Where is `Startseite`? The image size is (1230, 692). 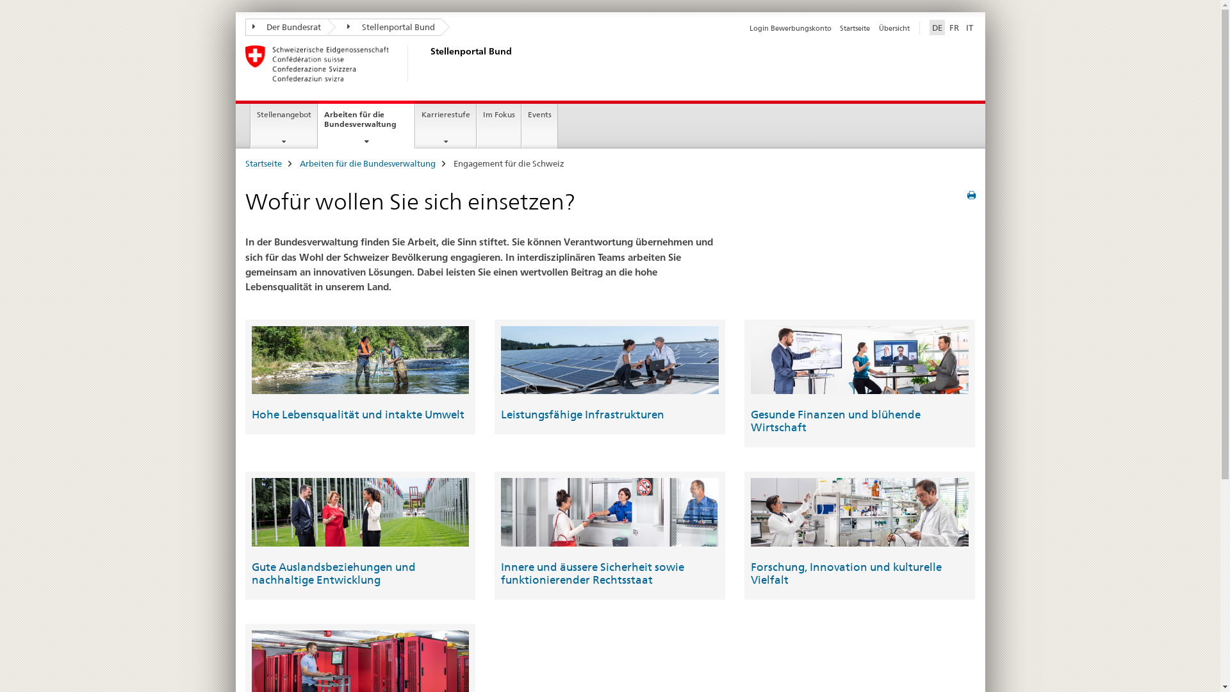 Startseite is located at coordinates (855, 28).